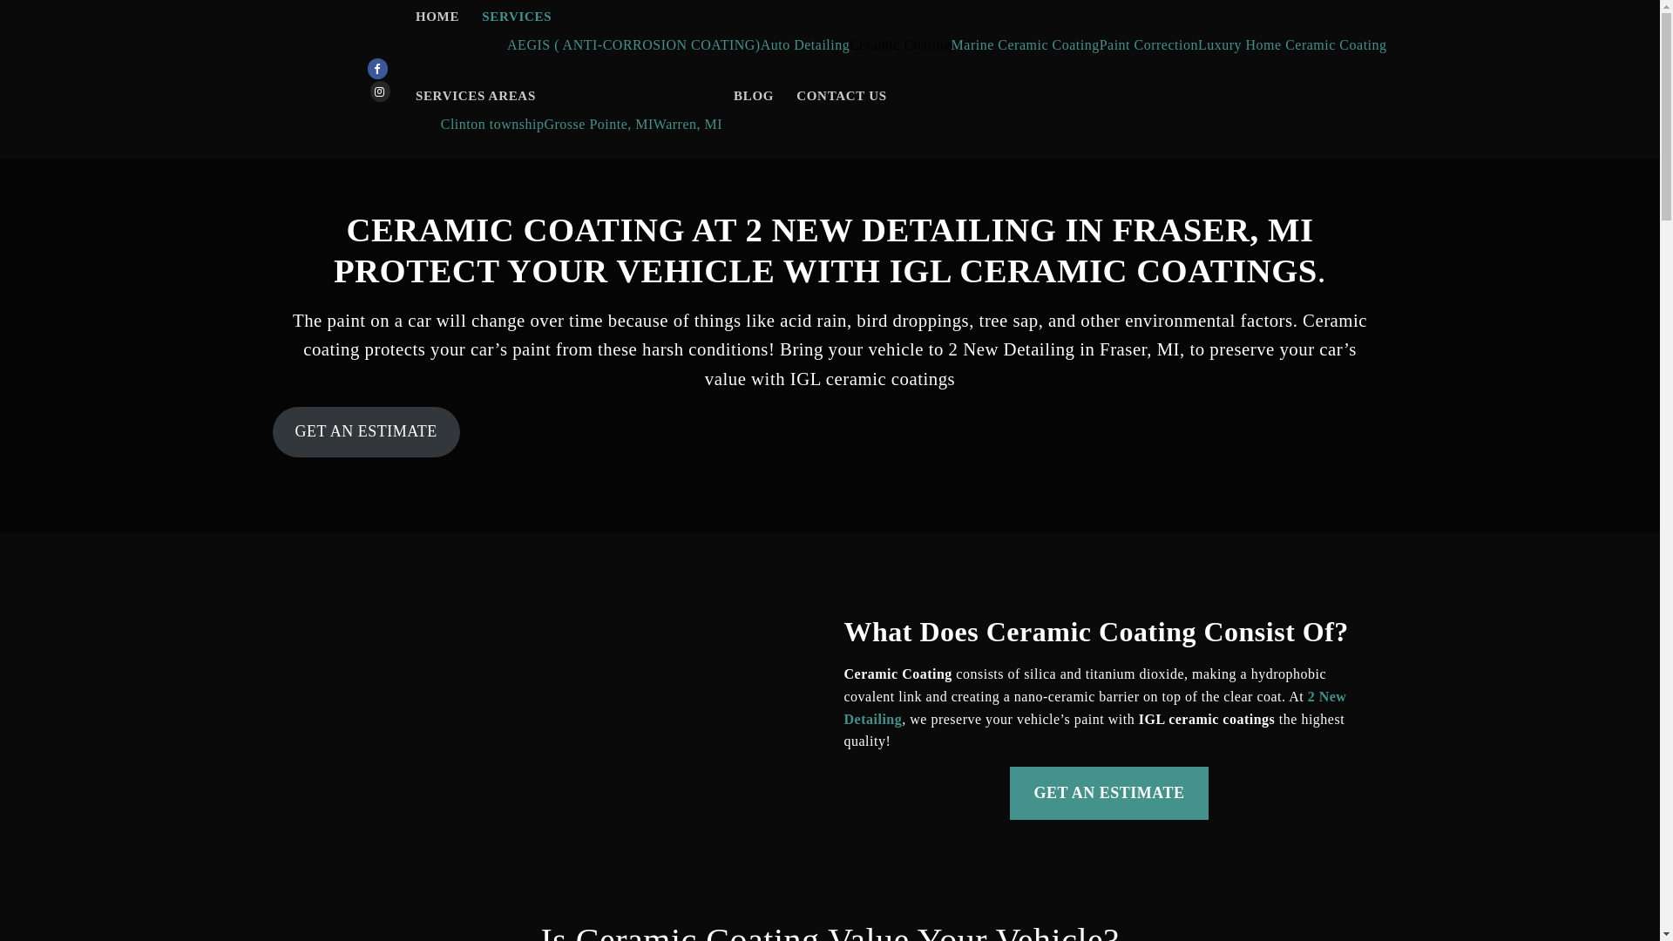 The image size is (1673, 941). Describe the element at coordinates (519, 17) in the screenshot. I see `SERVICES
 ` at that location.